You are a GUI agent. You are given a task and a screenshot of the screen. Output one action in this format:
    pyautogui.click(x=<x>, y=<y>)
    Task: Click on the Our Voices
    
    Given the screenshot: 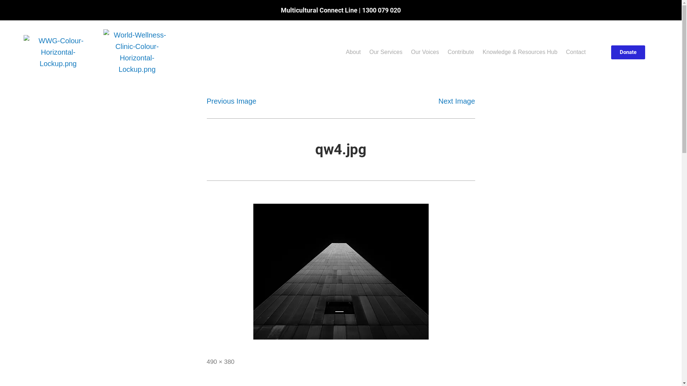 What is the action you would take?
    pyautogui.click(x=425, y=52)
    